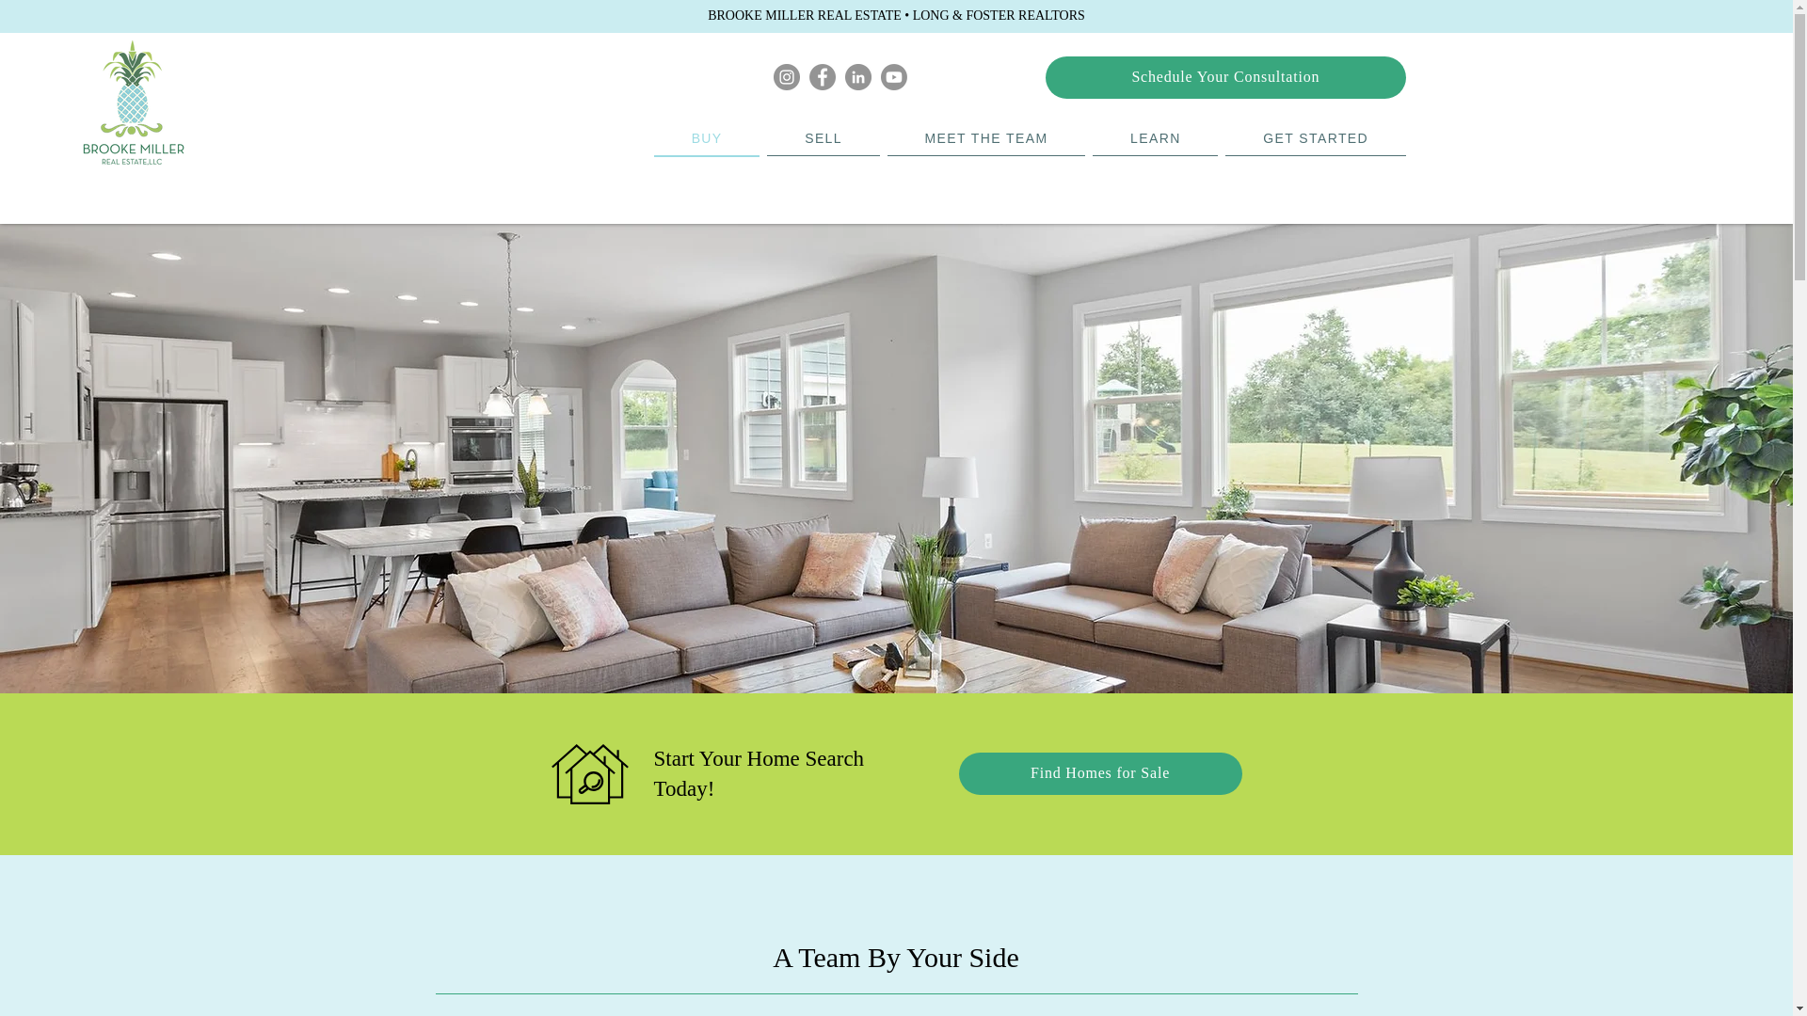 Image resolution: width=1807 pixels, height=1016 pixels. I want to click on SELL, so click(823, 138).